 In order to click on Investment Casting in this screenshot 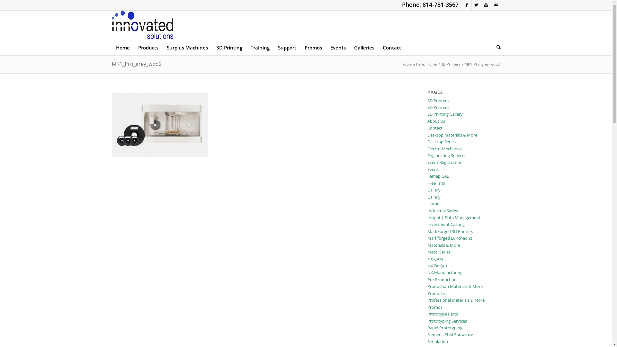, I will do `click(446, 224)`.